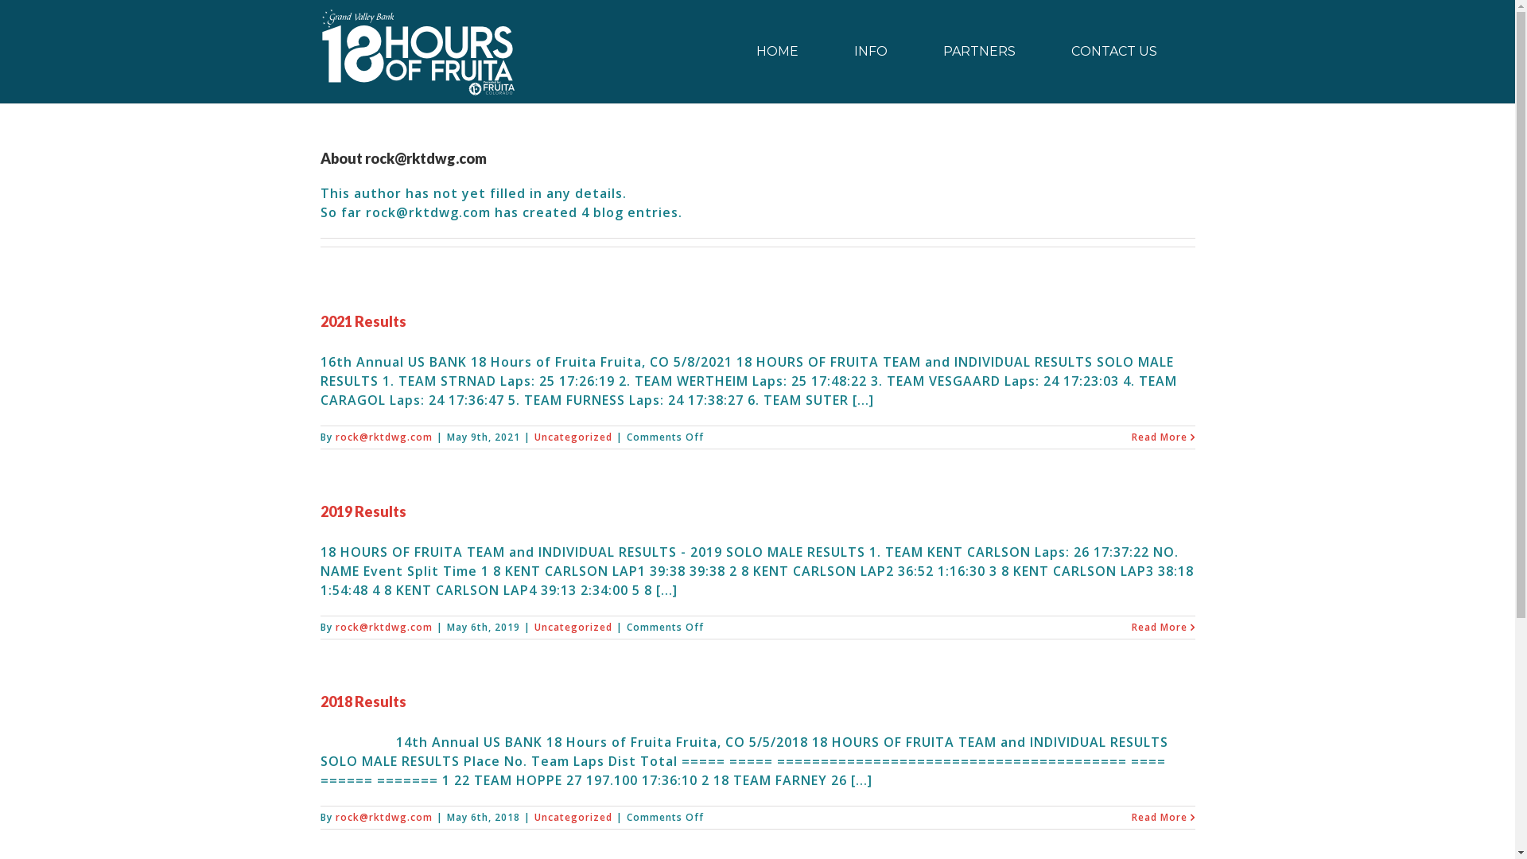 This screenshot has height=859, width=1527. I want to click on Read More, so click(1159, 628).